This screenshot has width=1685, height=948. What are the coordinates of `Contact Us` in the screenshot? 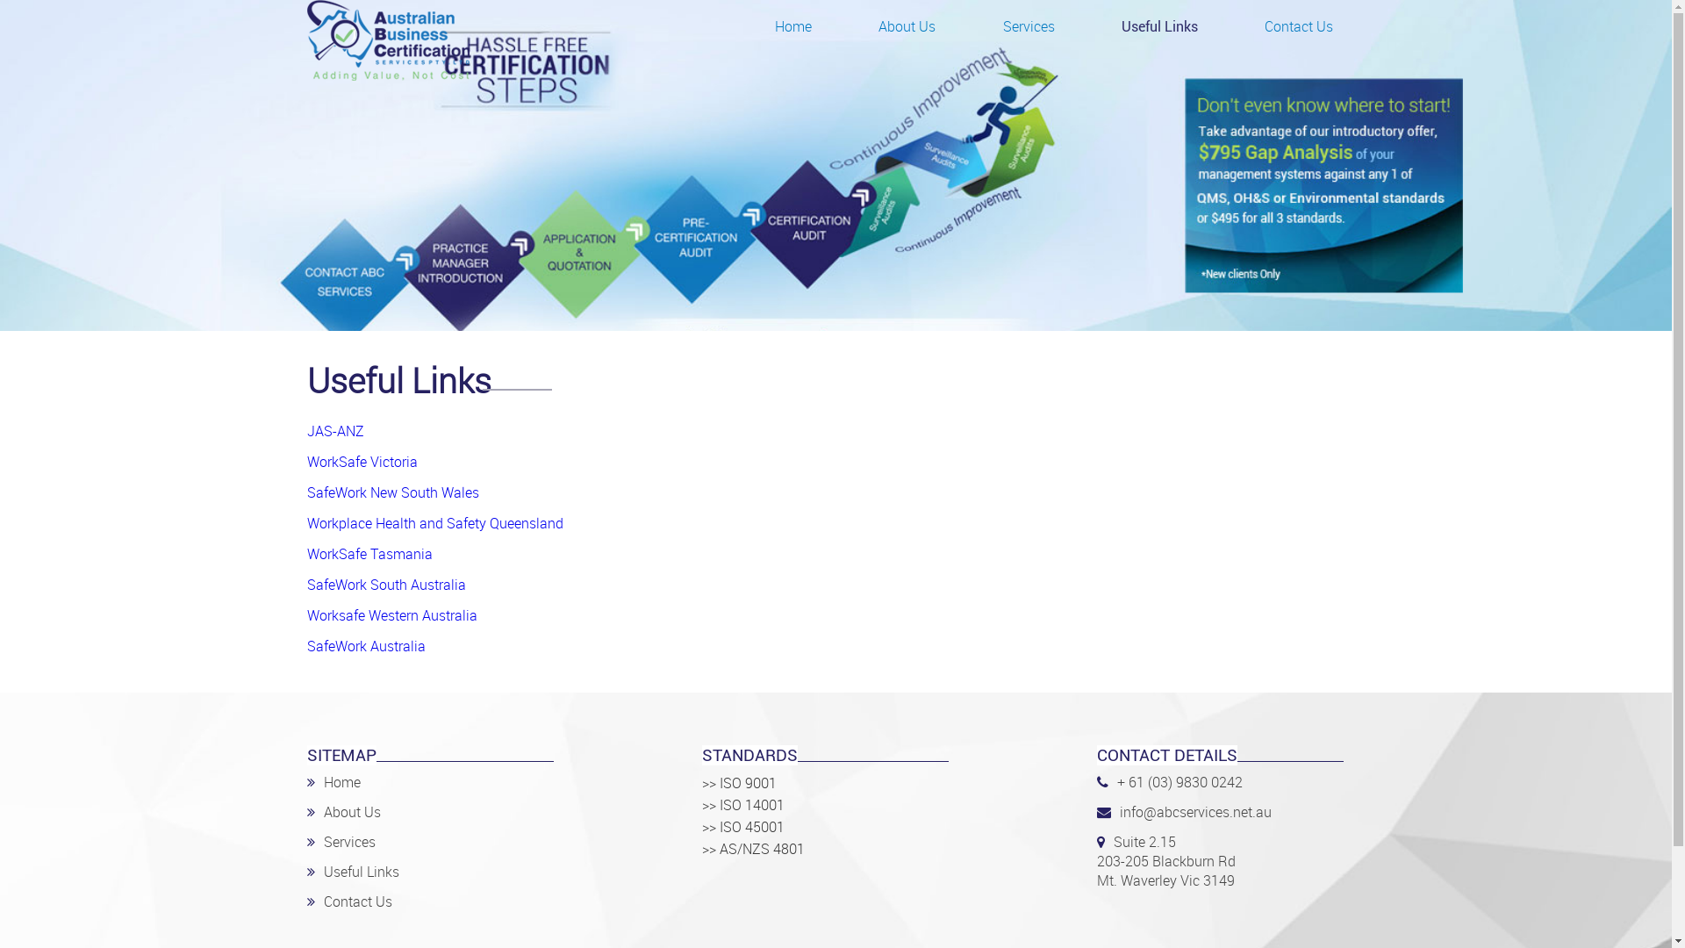 It's located at (1299, 26).